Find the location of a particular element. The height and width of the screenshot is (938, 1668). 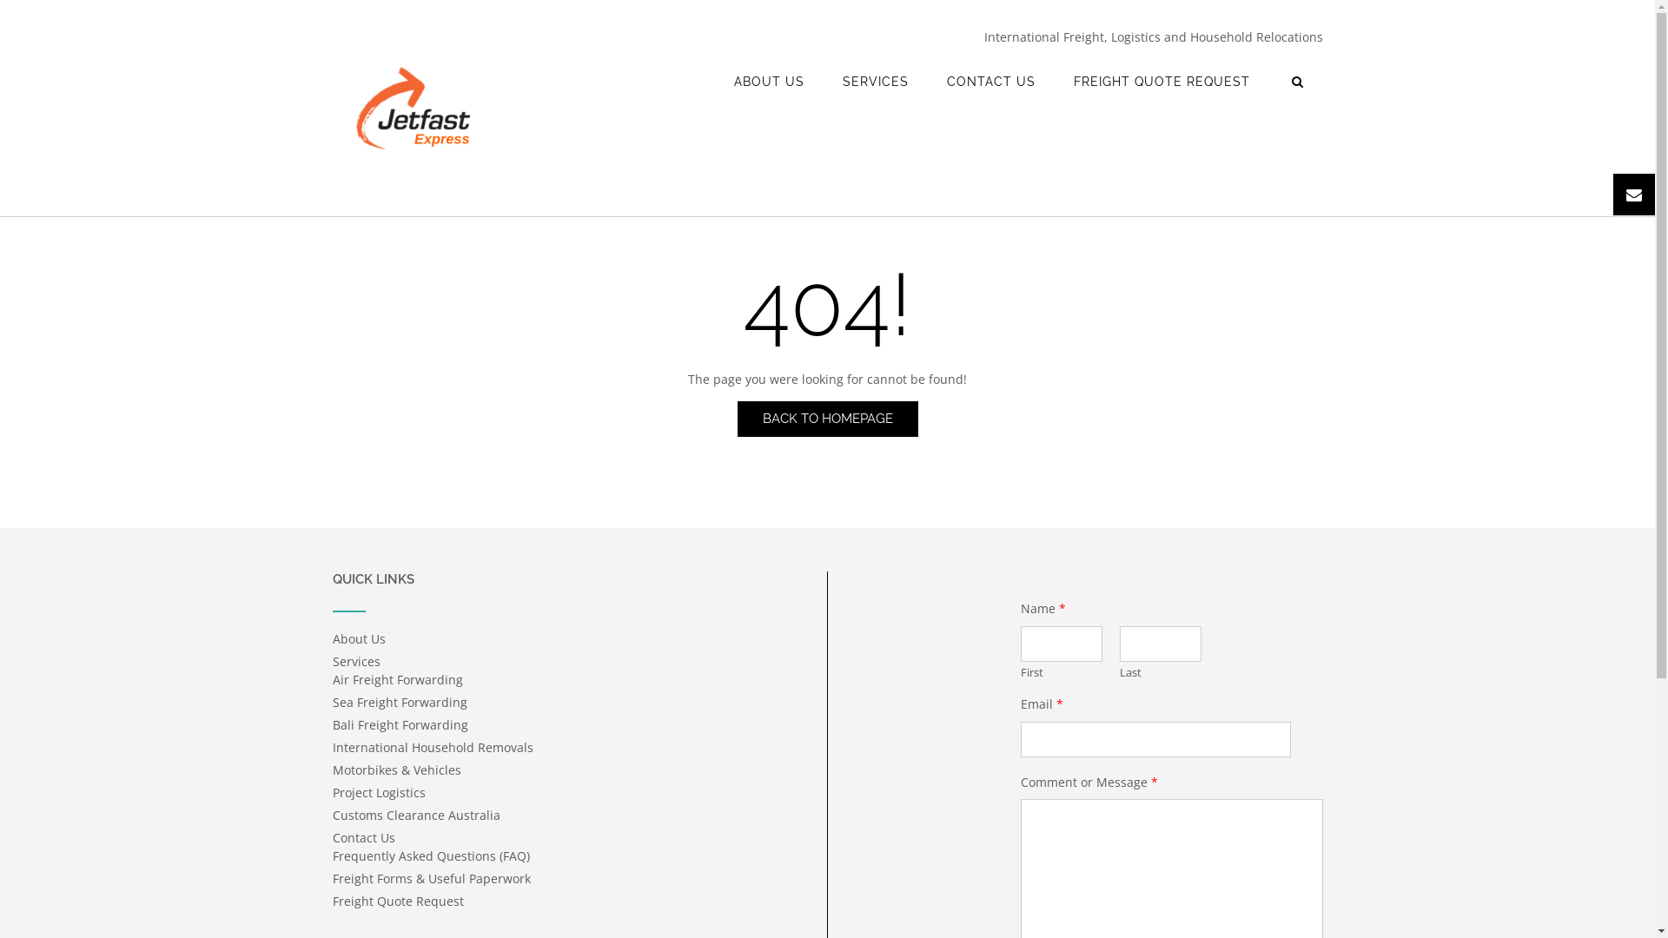

Customs Clearance Australia is located at coordinates (415, 815).